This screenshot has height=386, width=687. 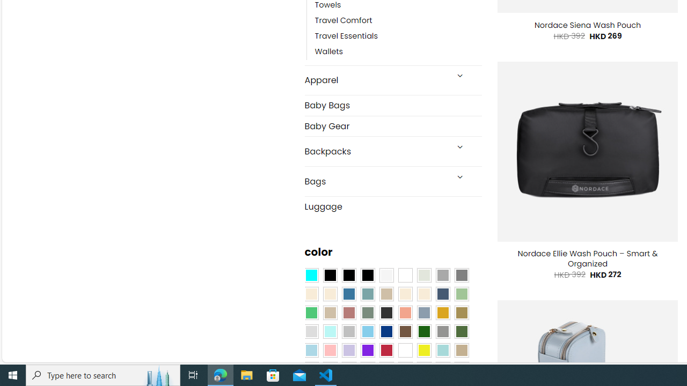 What do you see at coordinates (367, 313) in the screenshot?
I see `Sage` at bounding box center [367, 313].